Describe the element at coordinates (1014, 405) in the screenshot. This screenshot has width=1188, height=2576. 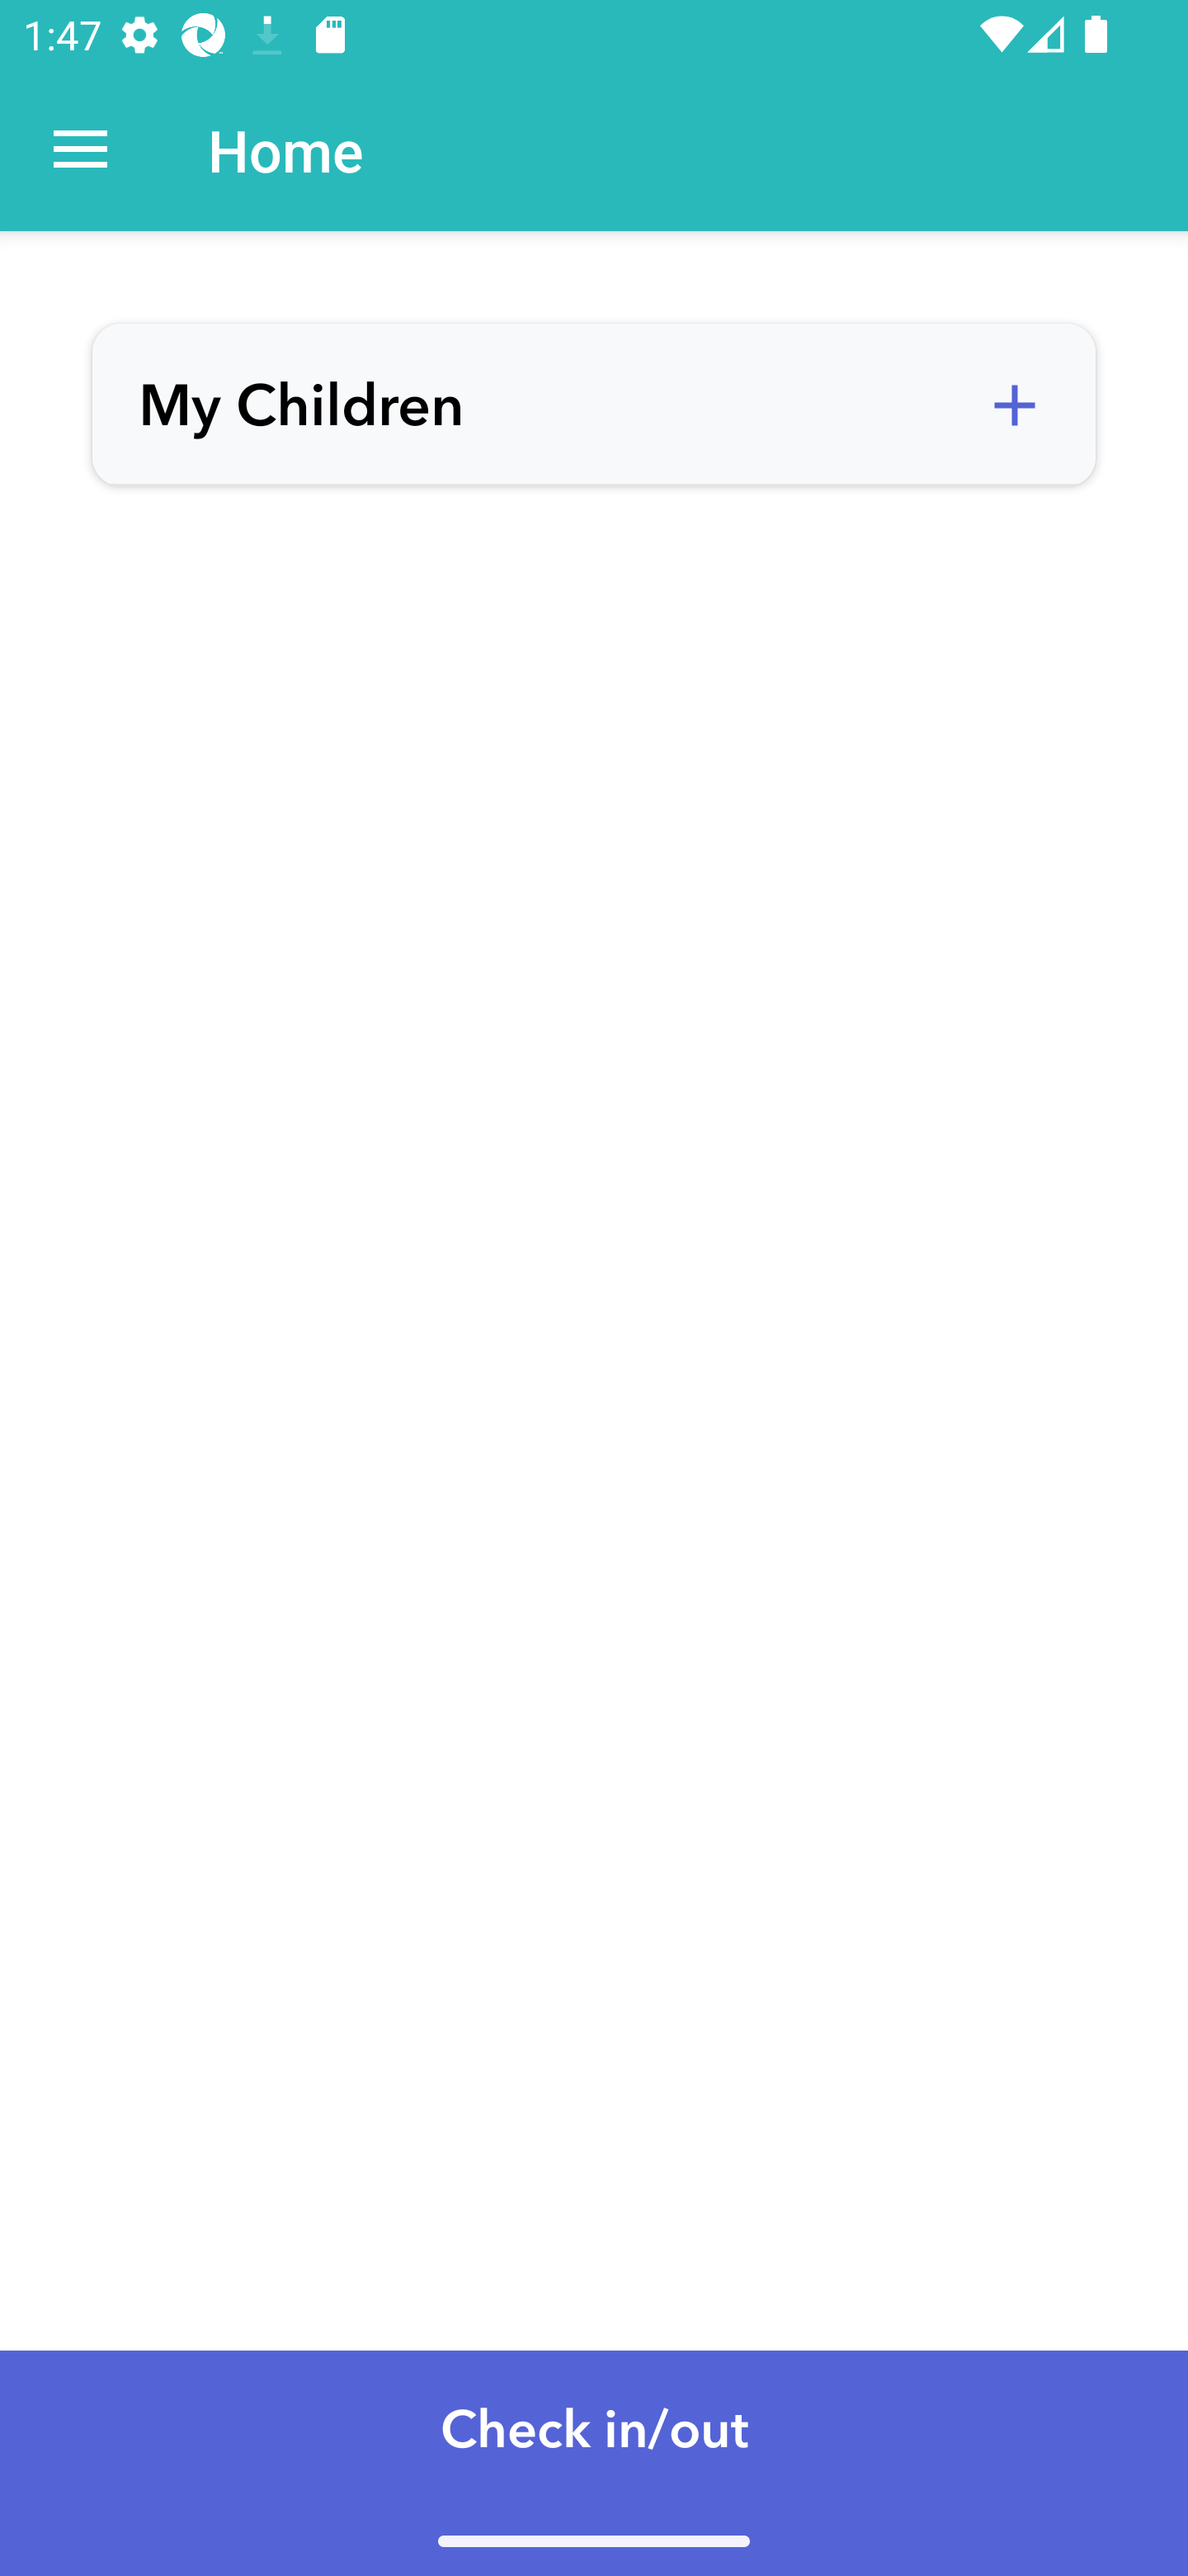
I see `Add a Child` at that location.